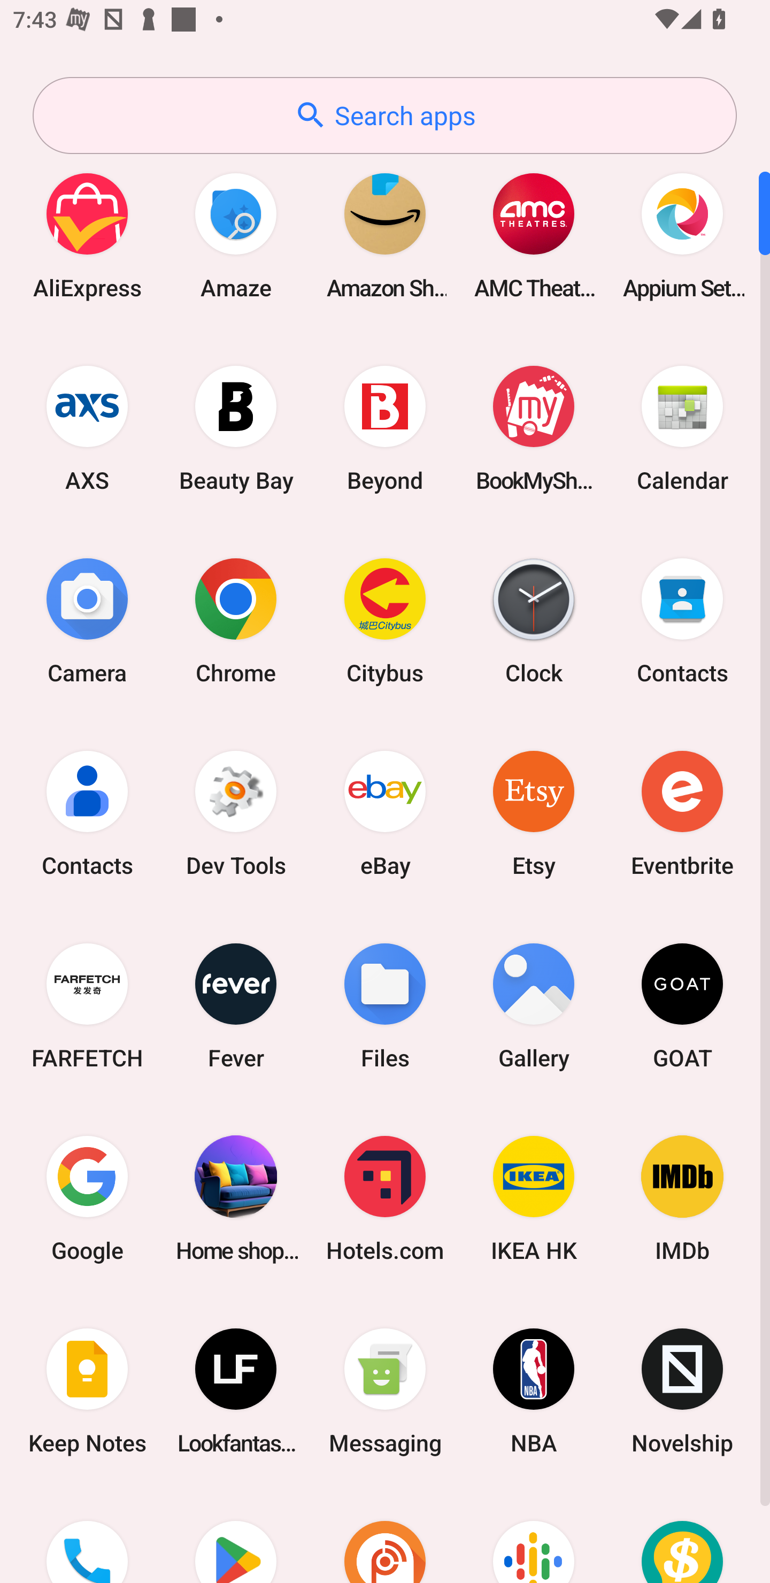  What do you see at coordinates (534, 620) in the screenshot?
I see `Clock` at bounding box center [534, 620].